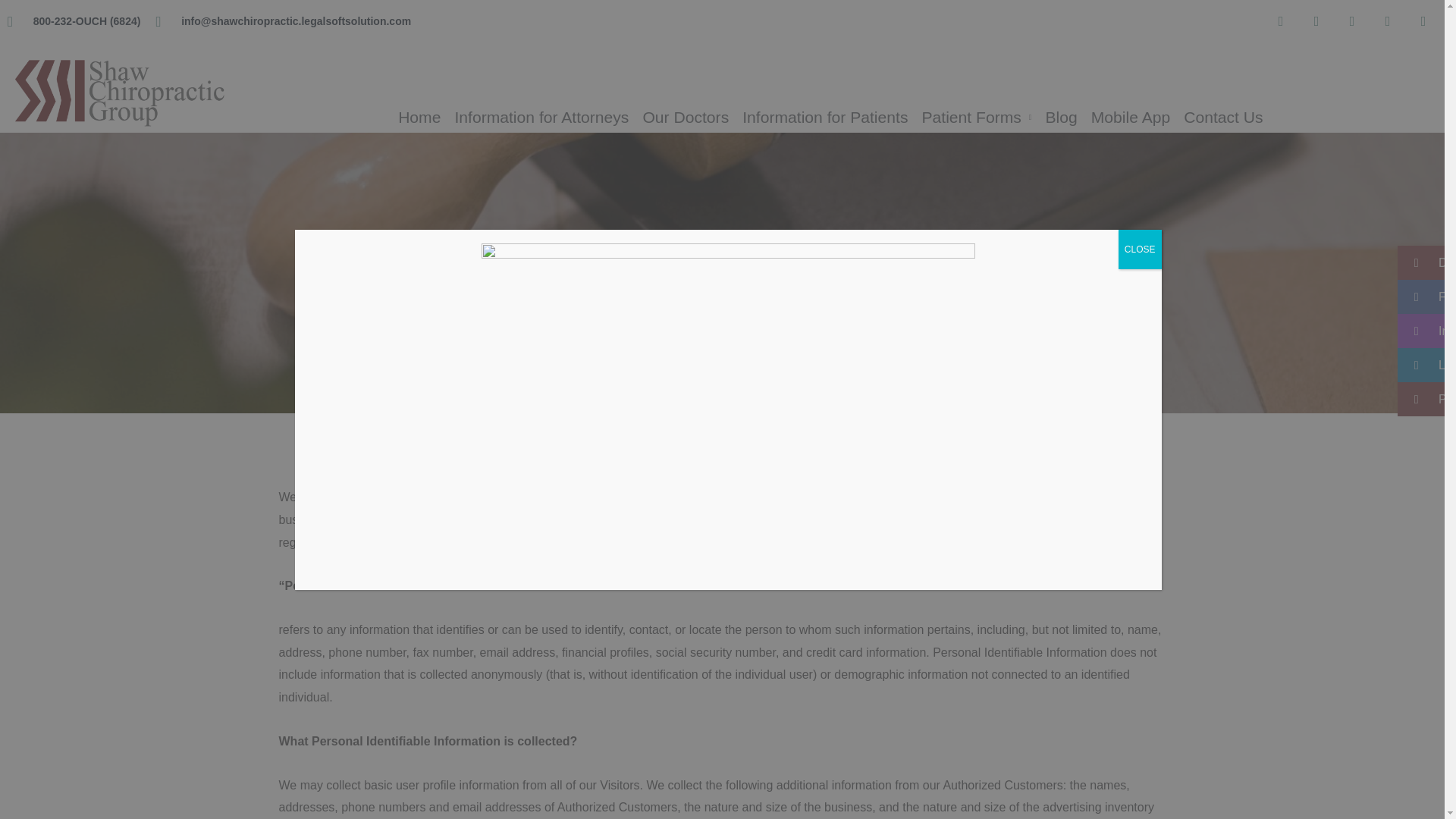 This screenshot has width=1456, height=819. Describe the element at coordinates (1130, 118) in the screenshot. I see `Mobile App` at that location.